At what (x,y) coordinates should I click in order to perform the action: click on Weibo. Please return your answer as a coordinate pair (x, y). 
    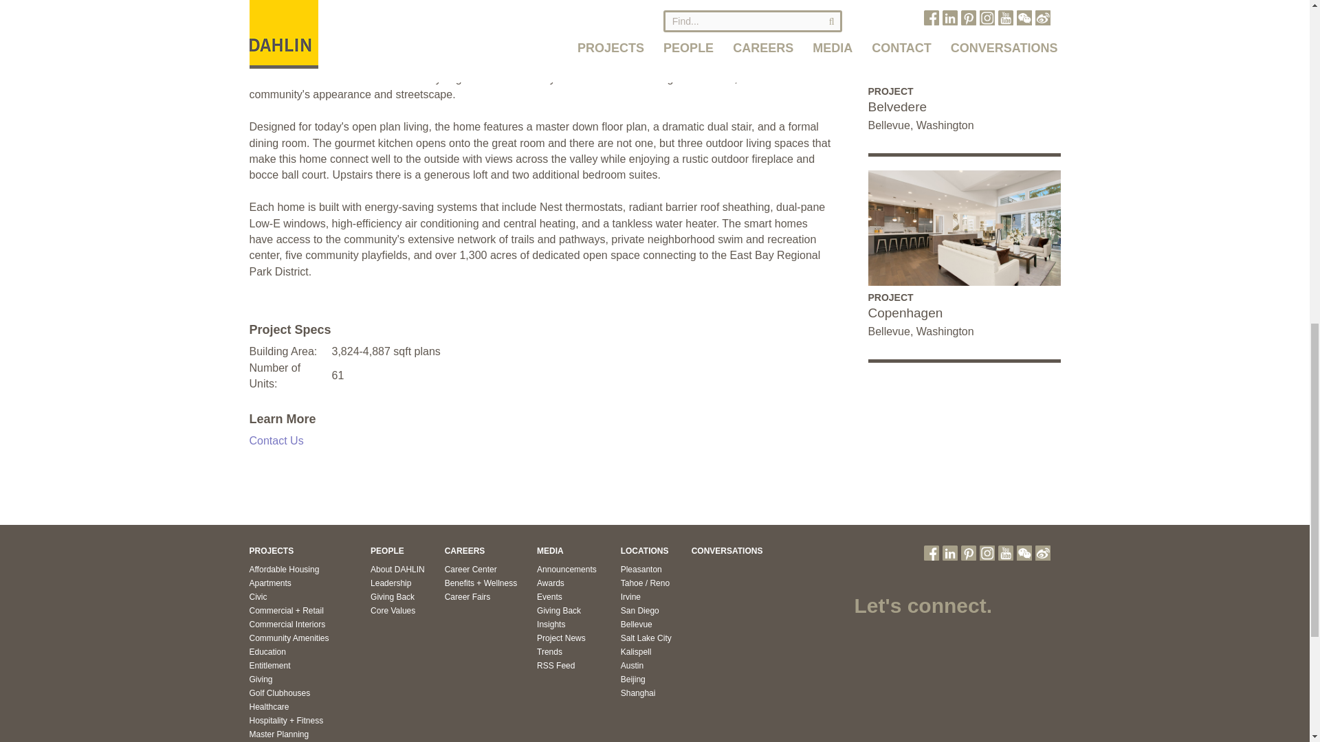
    Looking at the image, I should click on (1042, 552).